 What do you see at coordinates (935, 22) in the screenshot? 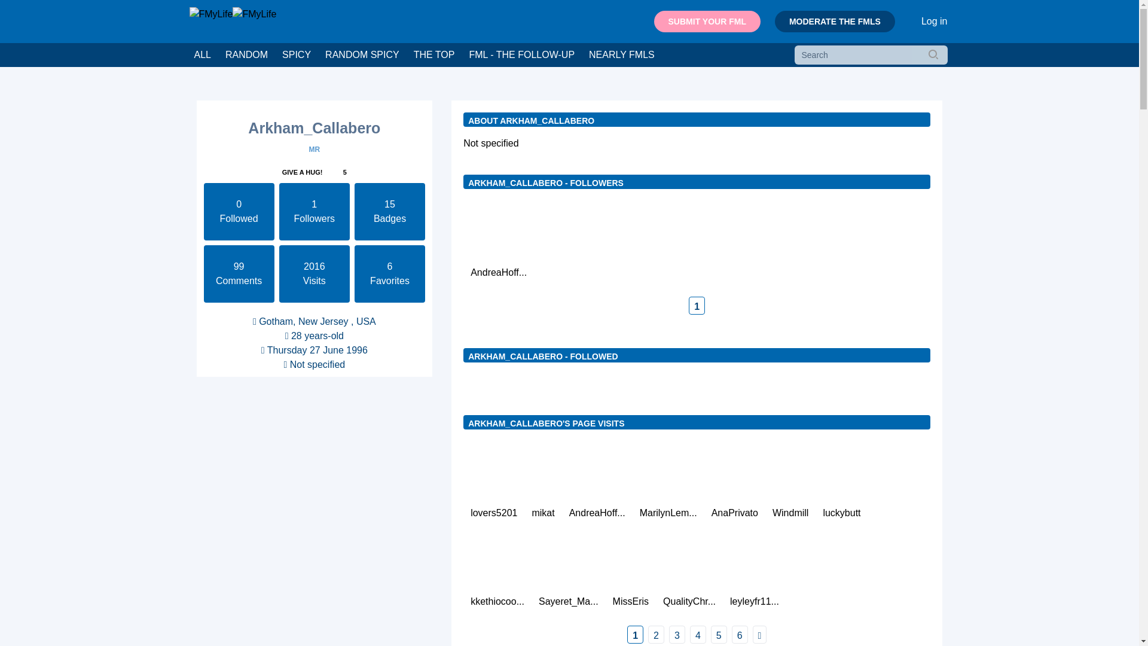
I see `Log in` at bounding box center [935, 22].